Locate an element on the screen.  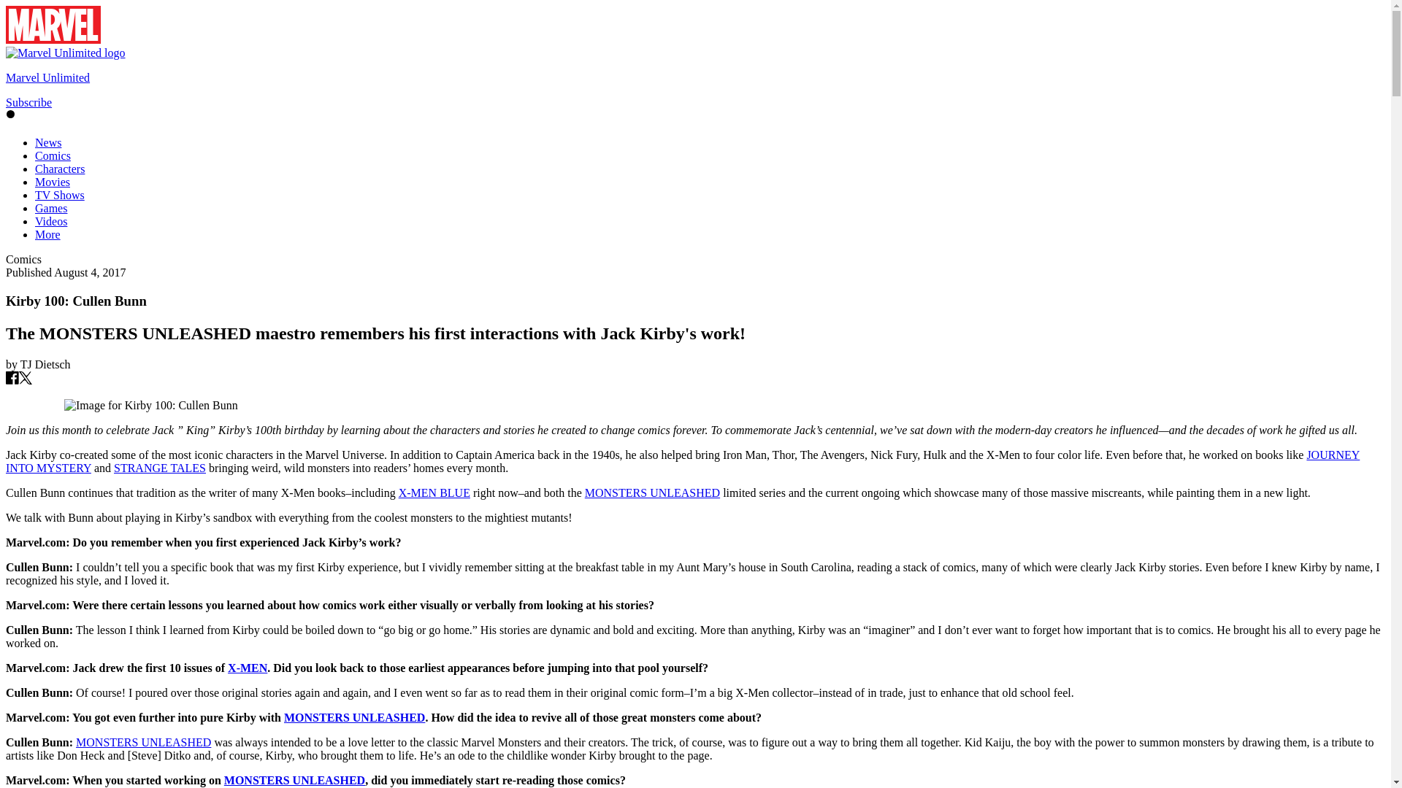
TV Shows is located at coordinates (60, 196).